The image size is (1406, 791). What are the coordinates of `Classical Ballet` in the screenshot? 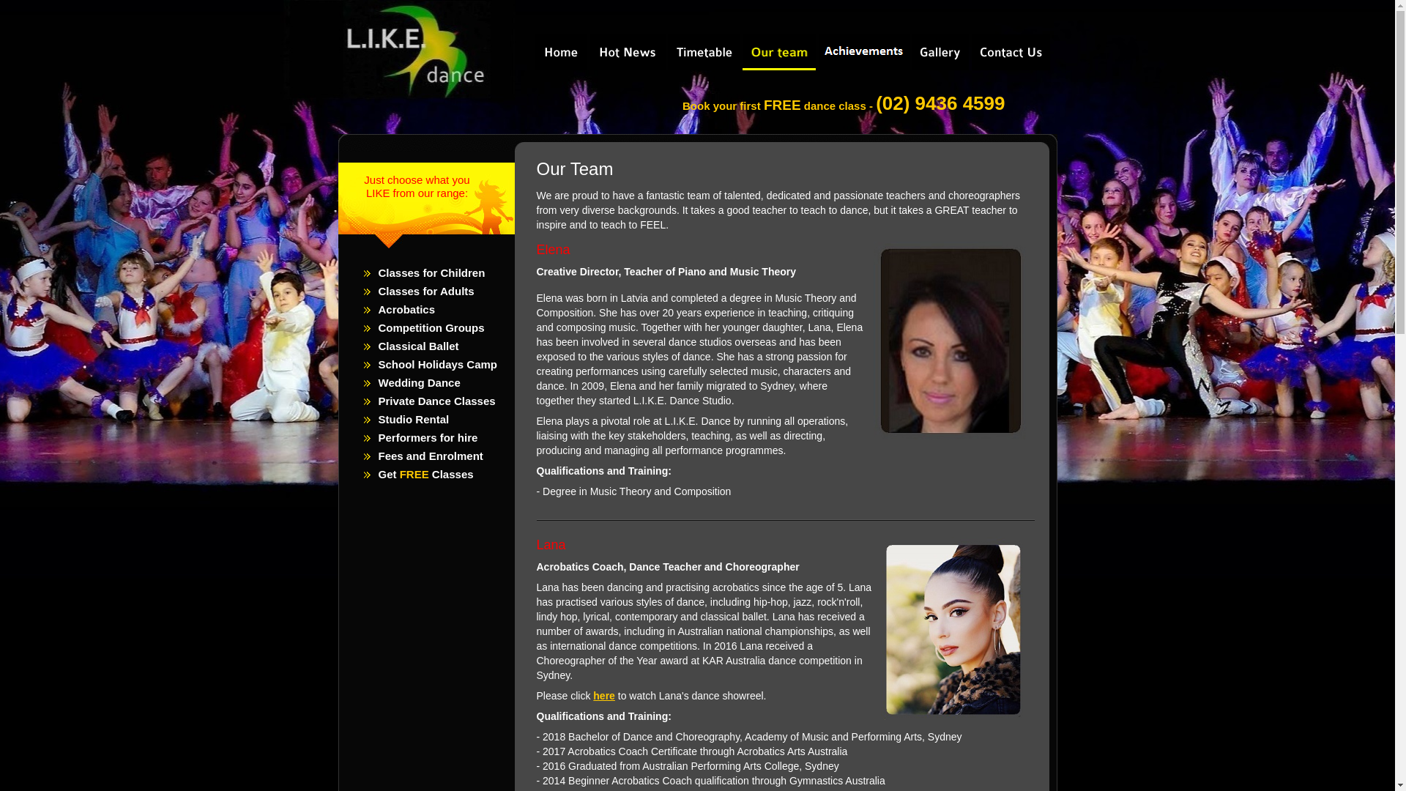 It's located at (418, 346).